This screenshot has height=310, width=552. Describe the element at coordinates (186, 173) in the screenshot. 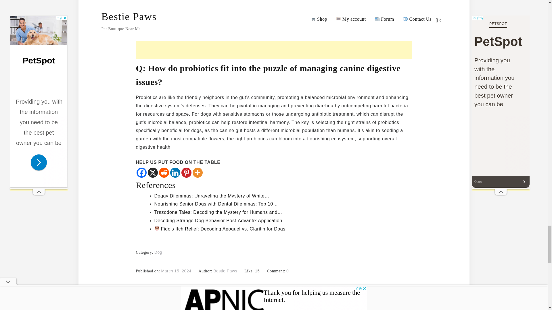

I see `Pinterest` at that location.